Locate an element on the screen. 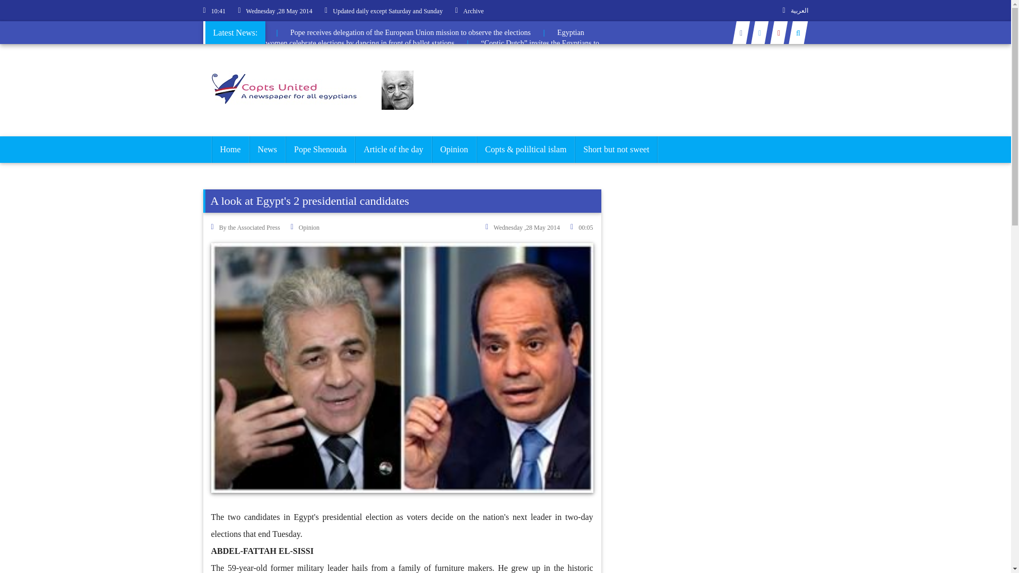  Opinion is located at coordinates (454, 150).